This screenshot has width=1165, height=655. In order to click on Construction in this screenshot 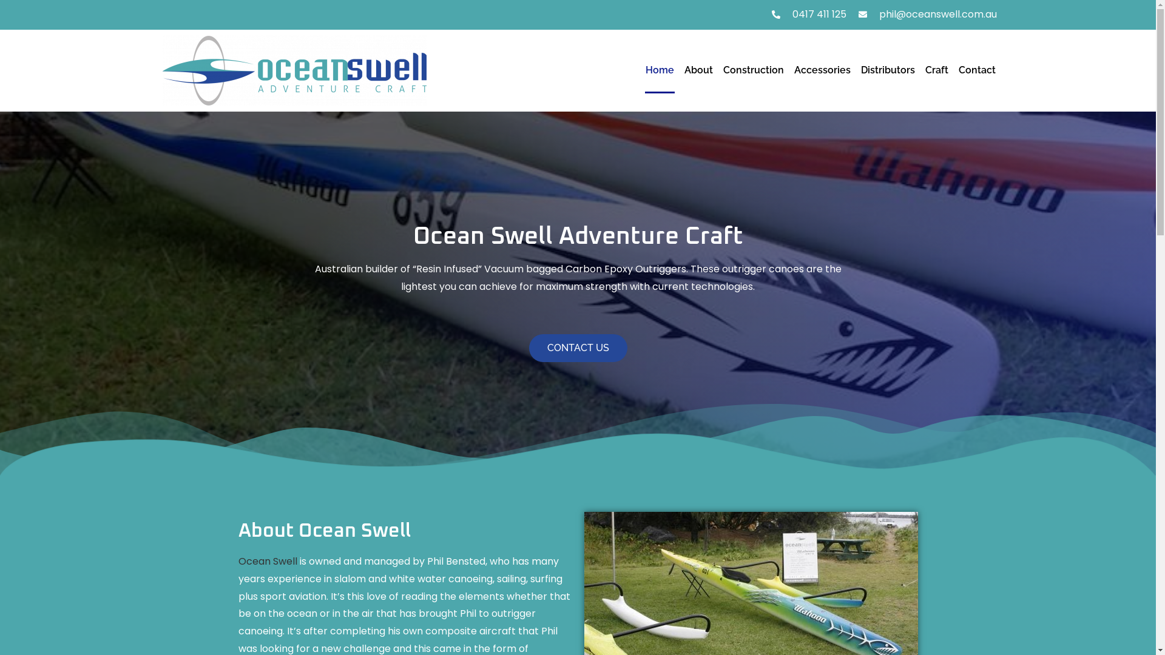, I will do `click(754, 70)`.